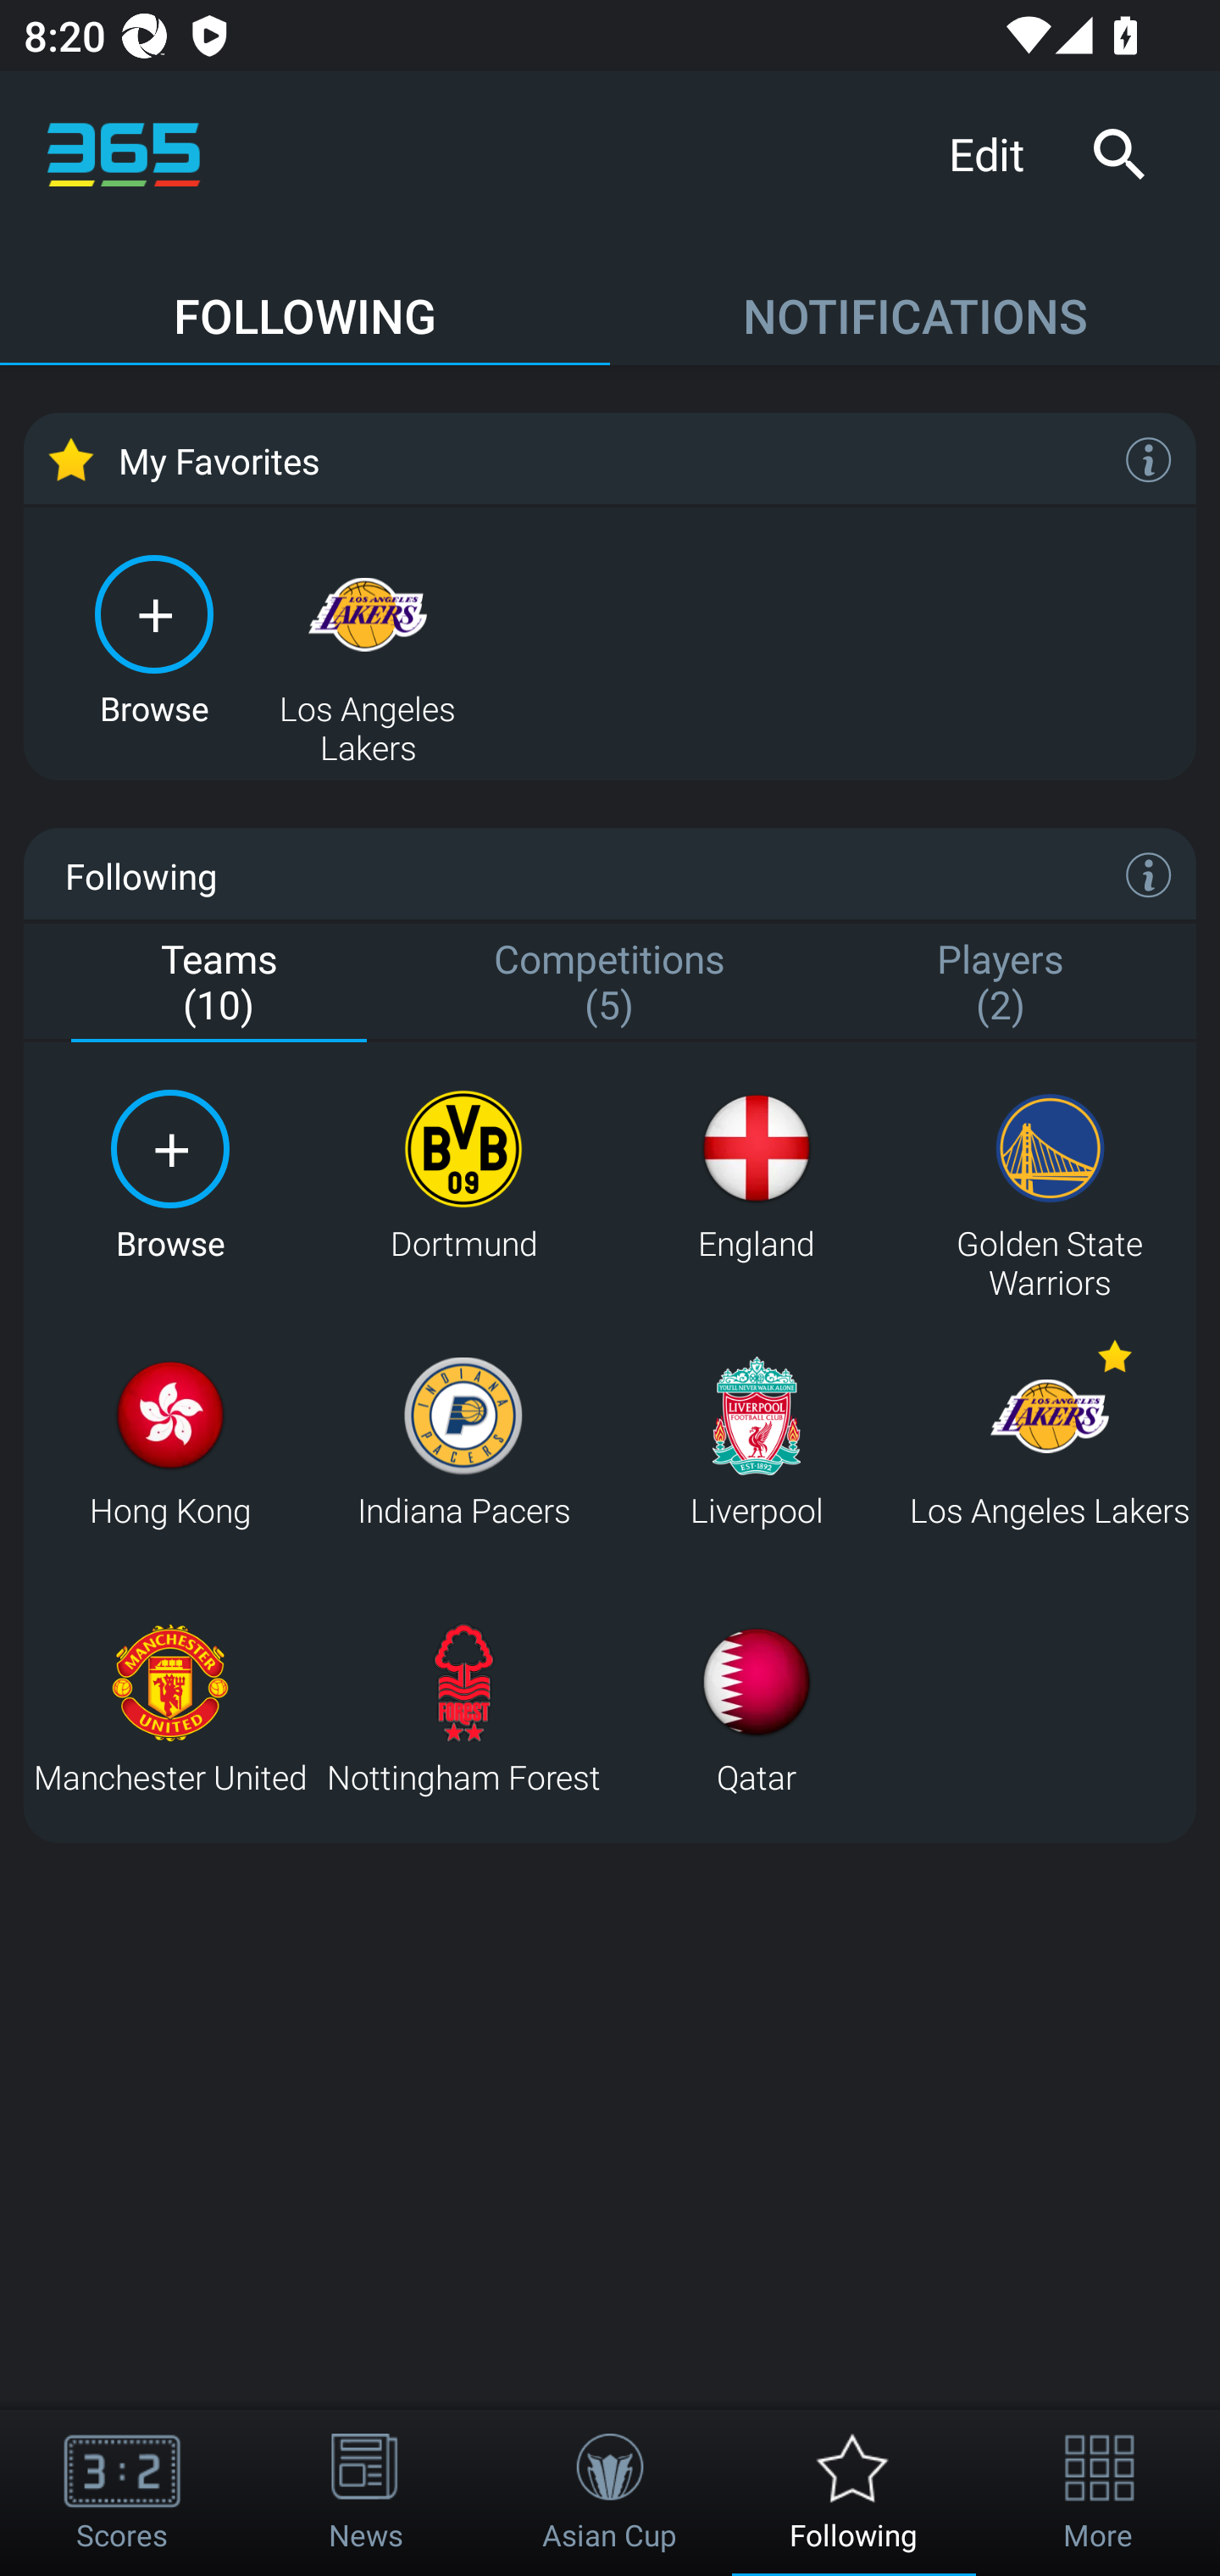 The height and width of the screenshot is (2576, 1220). What do you see at coordinates (122, 2493) in the screenshot?
I see `Scores` at bounding box center [122, 2493].